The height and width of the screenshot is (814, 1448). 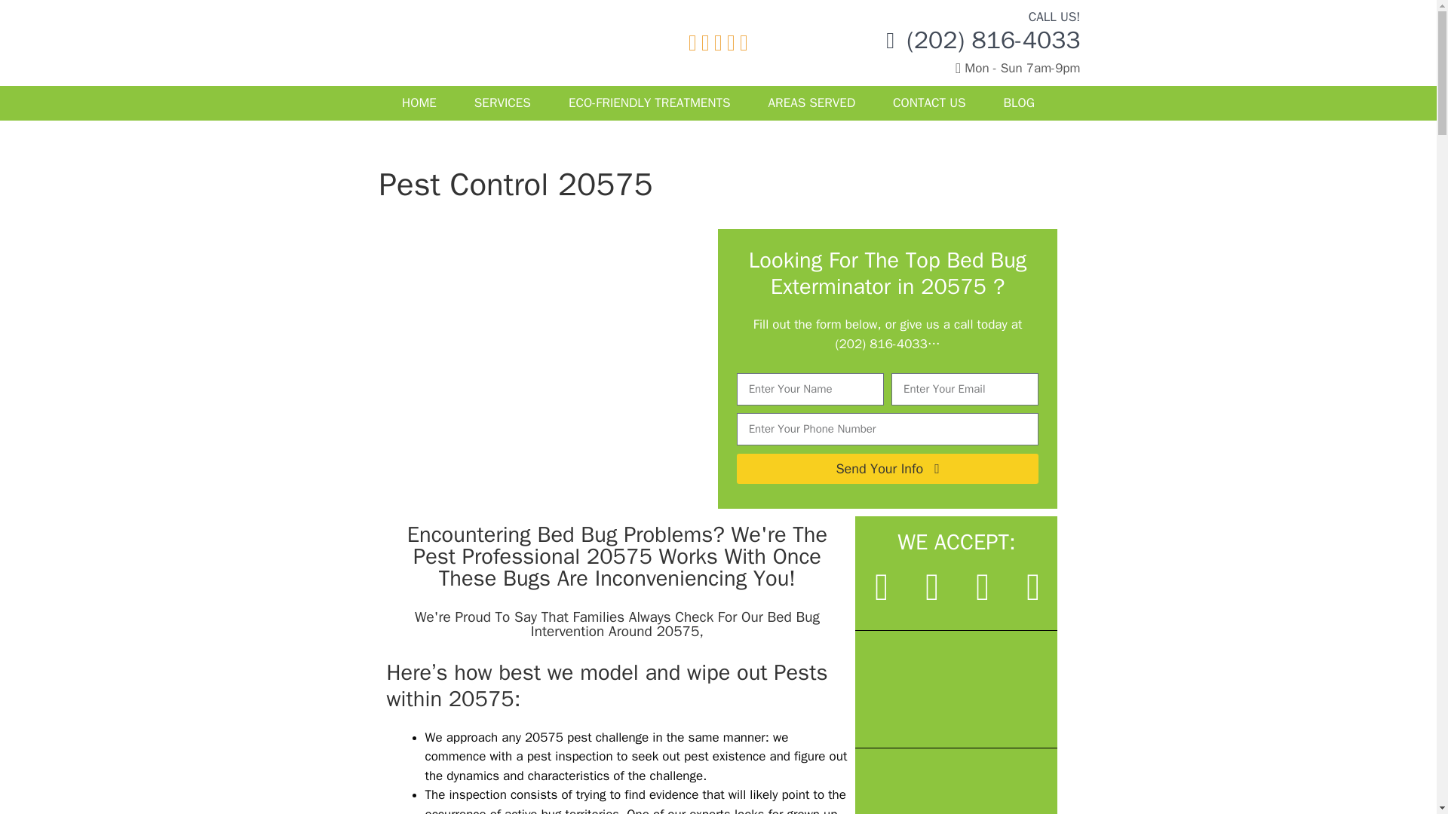 I want to click on SERVICES, so click(x=502, y=103).